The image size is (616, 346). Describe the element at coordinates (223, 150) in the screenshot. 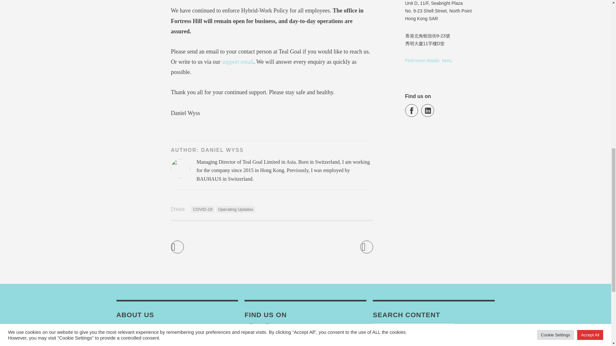

I see `Daniel Wyss` at that location.